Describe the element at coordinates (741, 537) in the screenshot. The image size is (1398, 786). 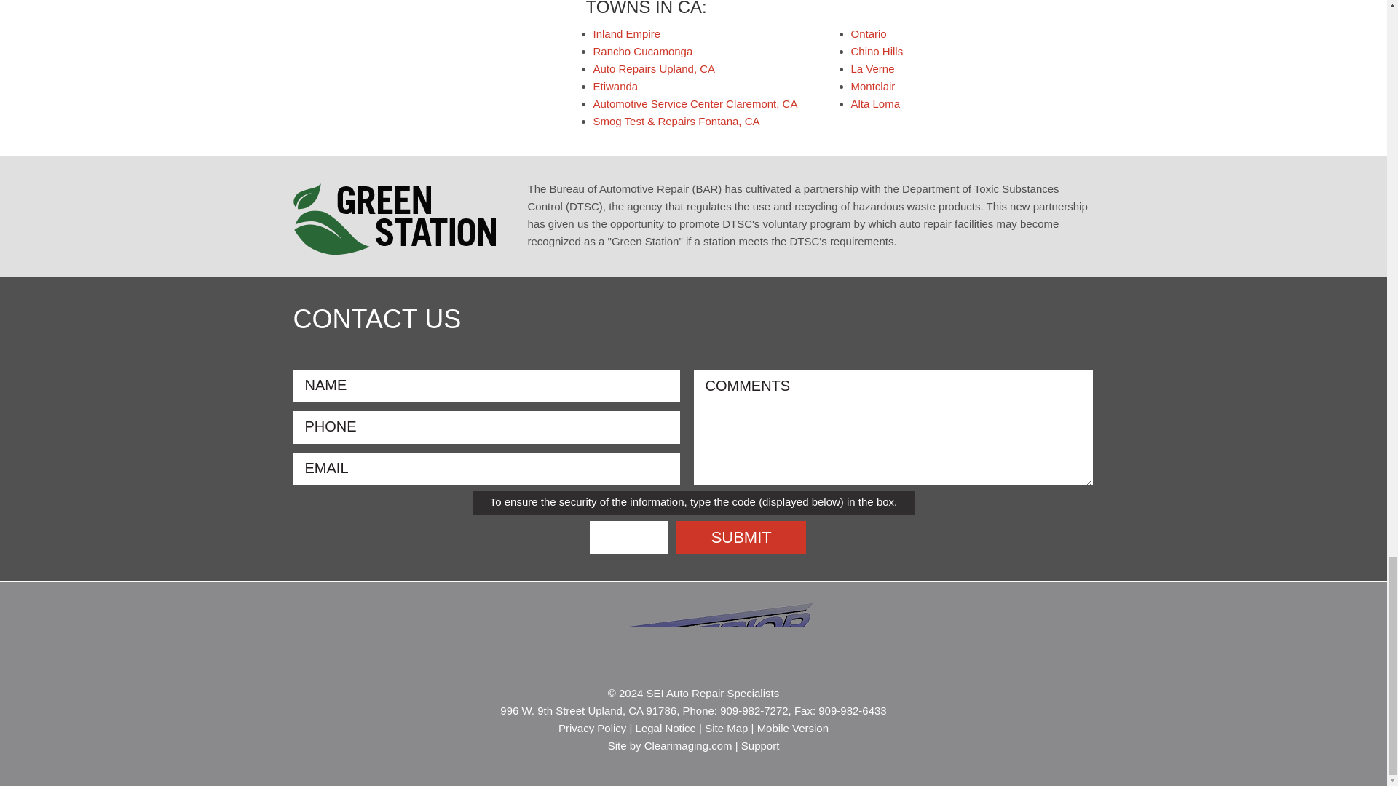
I see ` Submit ` at that location.